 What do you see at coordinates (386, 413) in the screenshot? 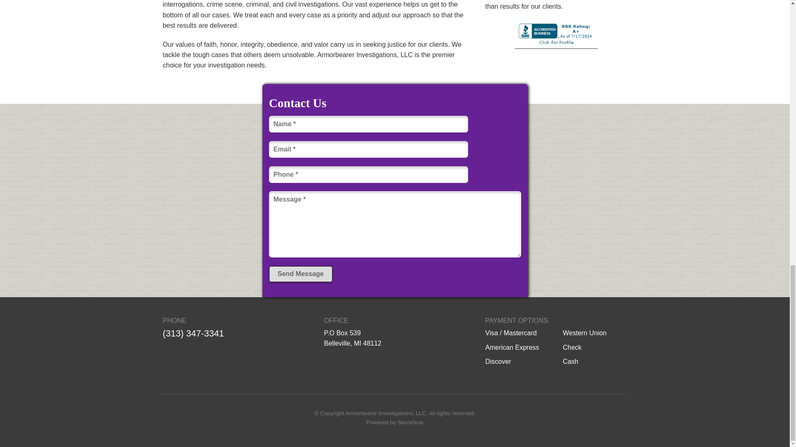
I see `Armorbearer Investigations, LLC` at bounding box center [386, 413].